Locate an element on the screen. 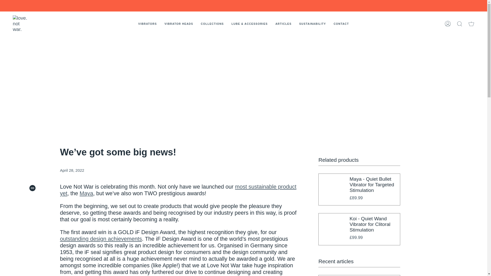 The height and width of the screenshot is (276, 491). Love not war collection page is located at coordinates (101, 239).